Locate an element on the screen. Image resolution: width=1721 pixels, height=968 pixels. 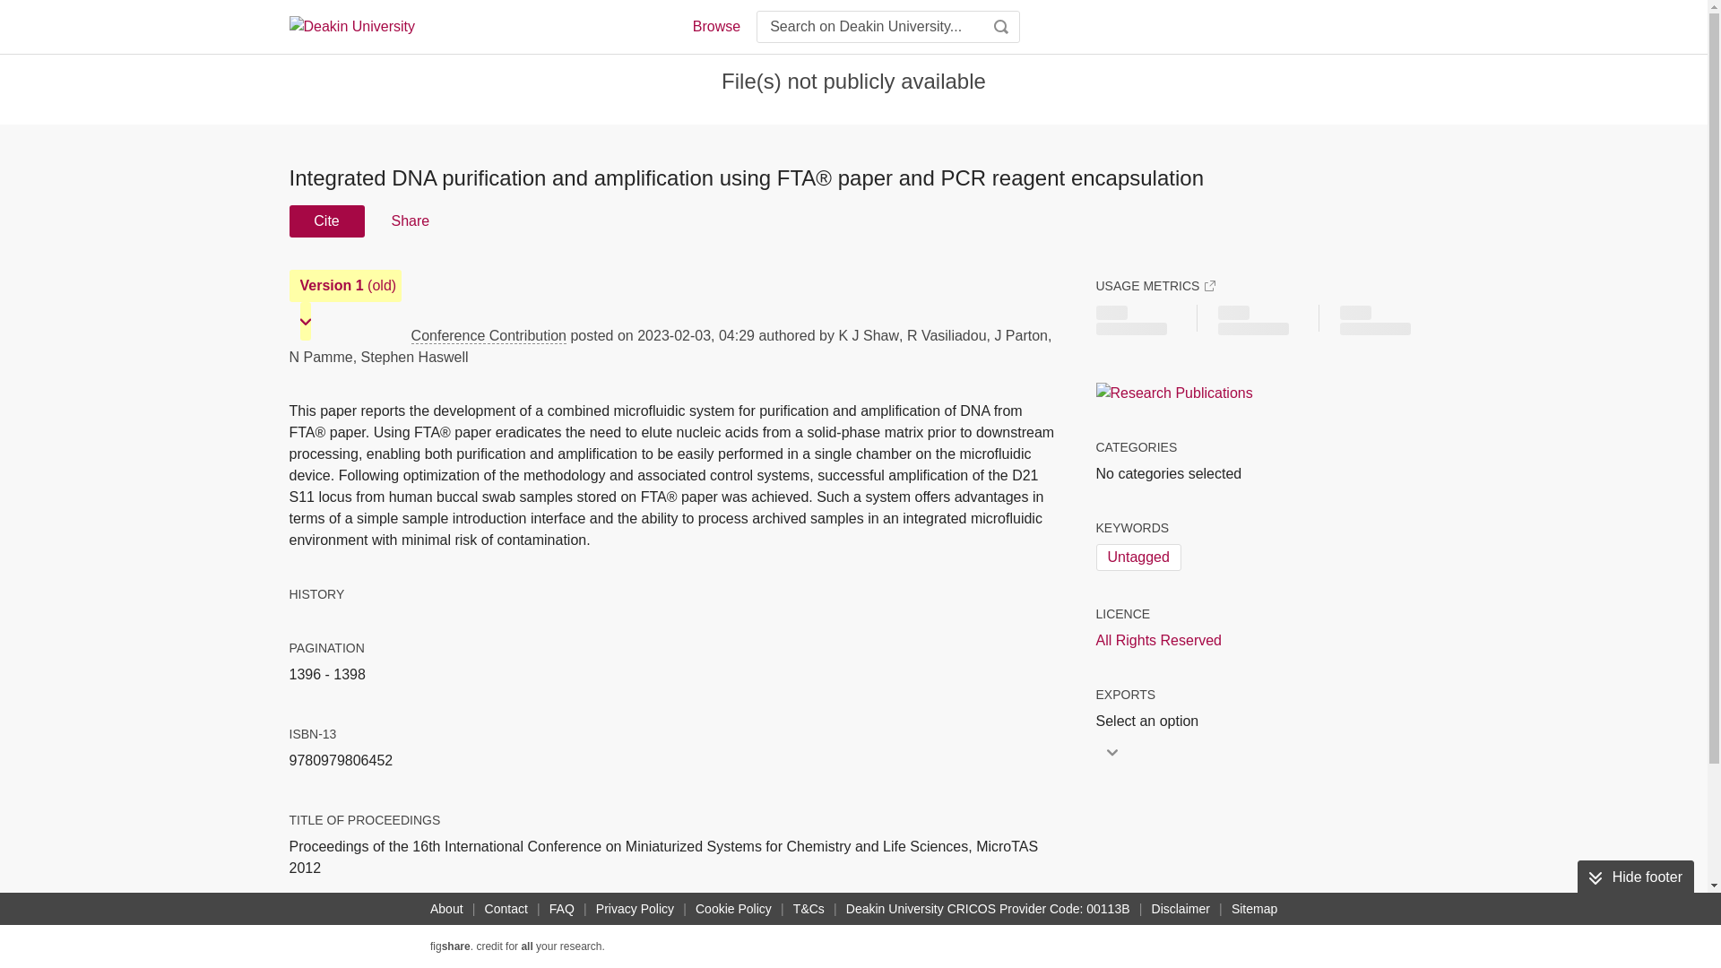
Untagged is located at coordinates (1137, 557).